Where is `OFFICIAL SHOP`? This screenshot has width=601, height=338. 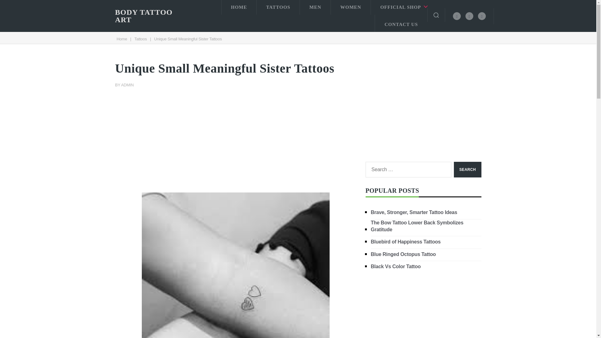
OFFICIAL SHOP is located at coordinates (399, 8).